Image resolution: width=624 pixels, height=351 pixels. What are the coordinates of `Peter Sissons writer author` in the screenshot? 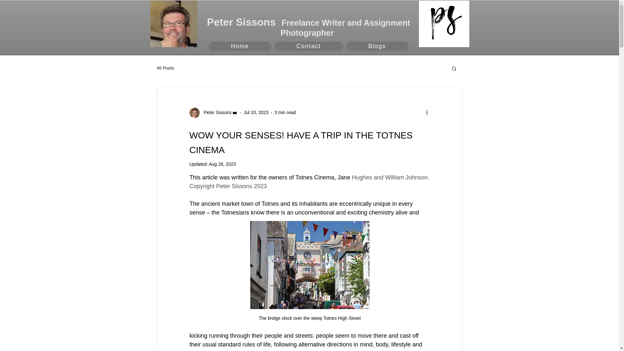 It's located at (444, 24).